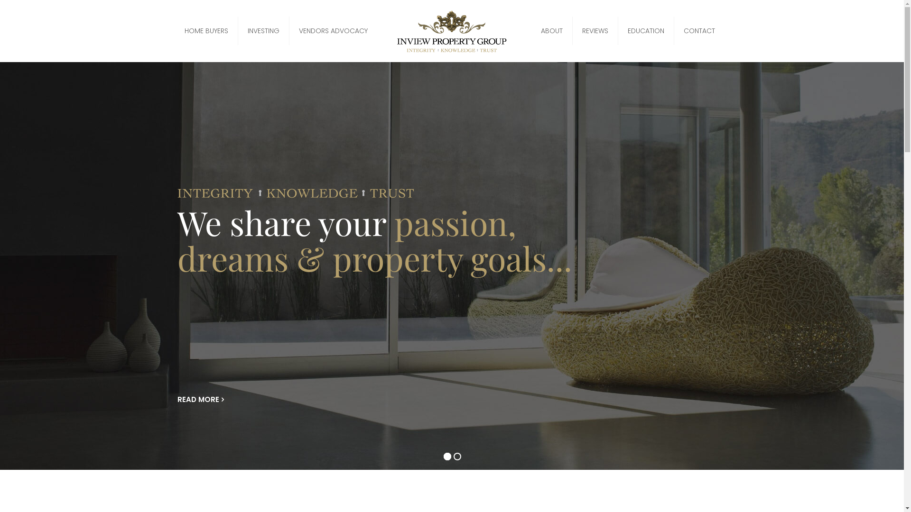 The height and width of the screenshot is (512, 911). What do you see at coordinates (264, 31) in the screenshot?
I see `INVESTING` at bounding box center [264, 31].